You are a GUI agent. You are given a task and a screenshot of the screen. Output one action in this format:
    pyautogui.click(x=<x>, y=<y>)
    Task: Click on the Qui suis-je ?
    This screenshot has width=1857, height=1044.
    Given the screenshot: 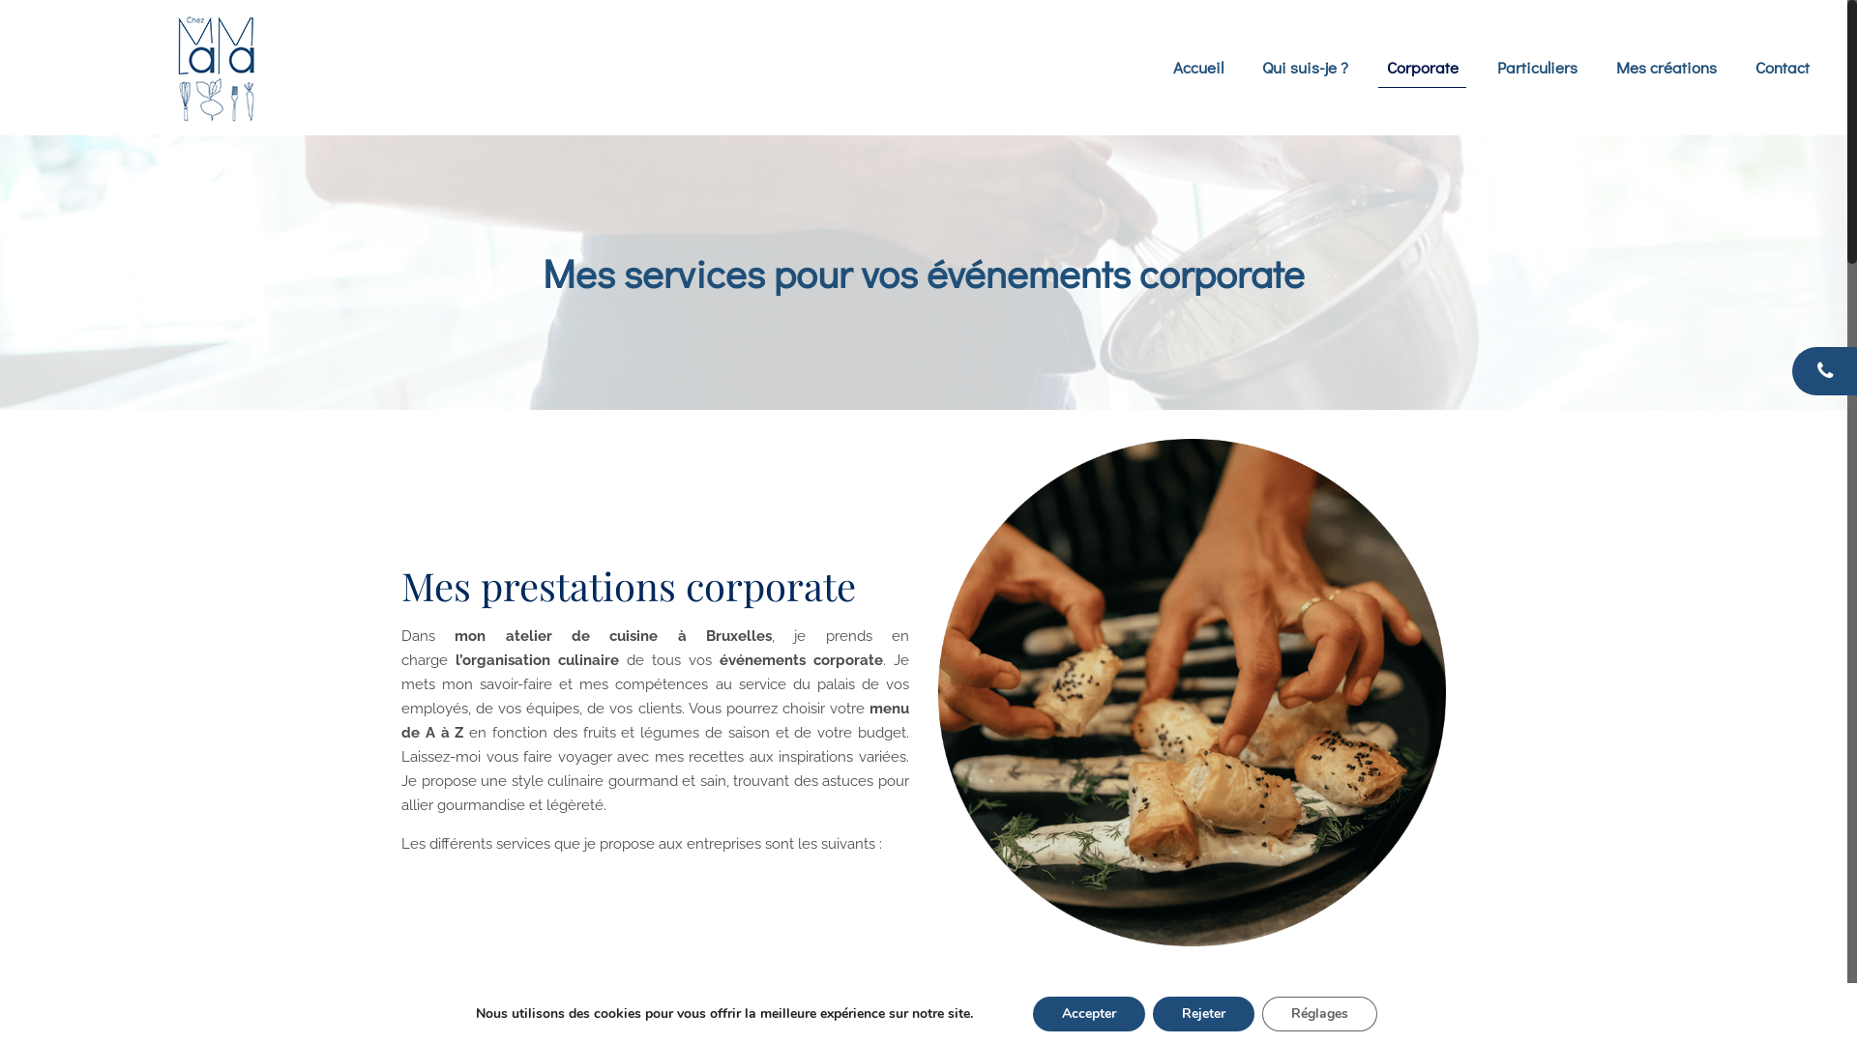 What is the action you would take?
    pyautogui.click(x=1306, y=68)
    